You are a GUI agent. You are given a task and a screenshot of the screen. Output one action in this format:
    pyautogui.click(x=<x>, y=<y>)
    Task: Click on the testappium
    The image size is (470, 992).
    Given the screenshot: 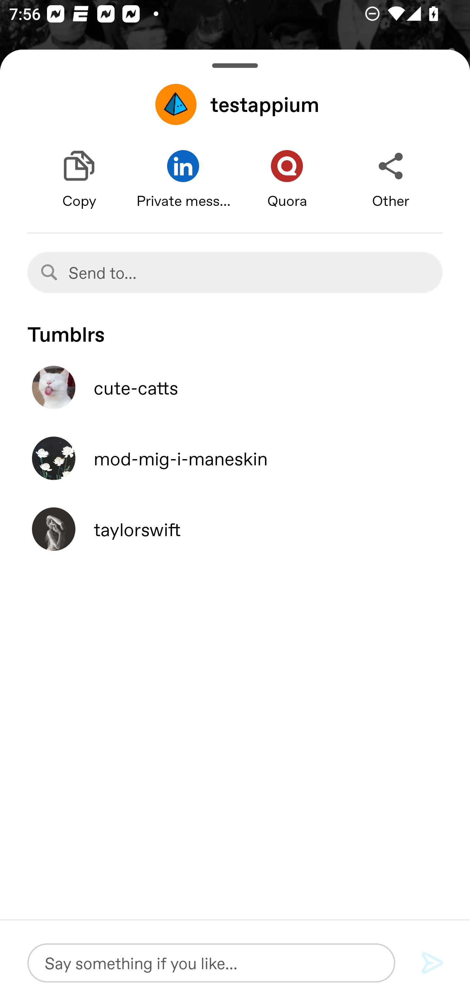 What is the action you would take?
    pyautogui.click(x=235, y=104)
    